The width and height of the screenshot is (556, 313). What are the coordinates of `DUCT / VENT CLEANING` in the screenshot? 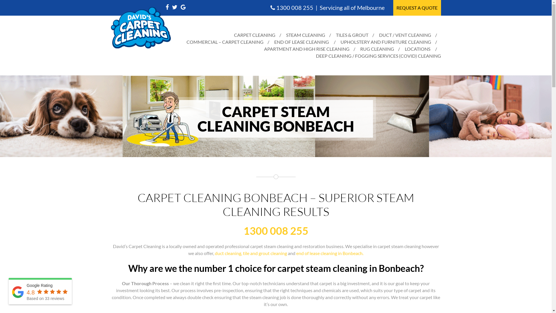 It's located at (405, 35).